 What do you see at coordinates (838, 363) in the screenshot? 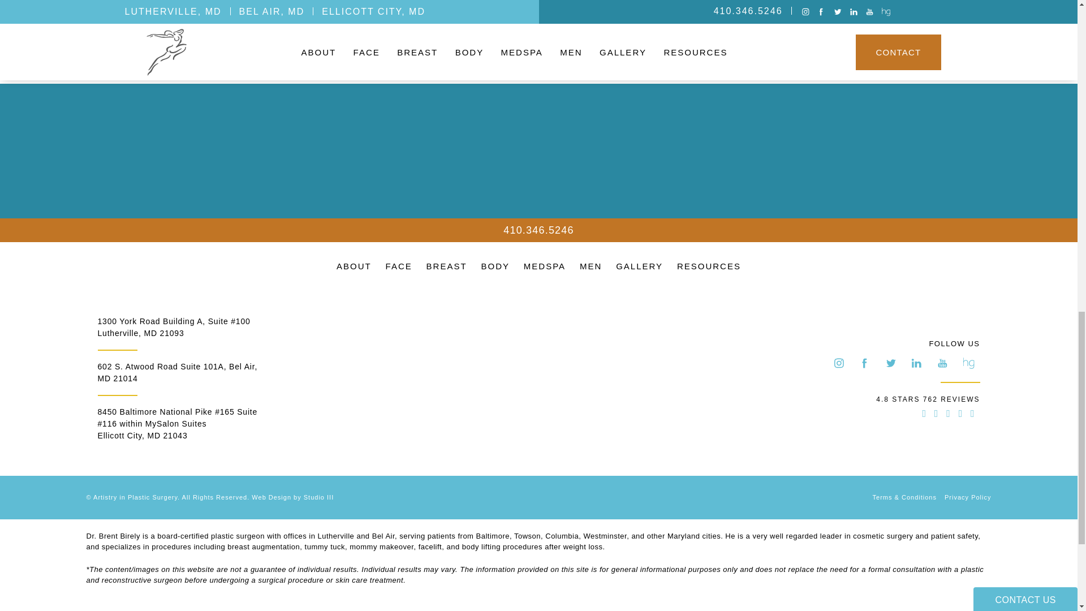
I see `Artistry in Plastic Surgery on Instagram` at bounding box center [838, 363].